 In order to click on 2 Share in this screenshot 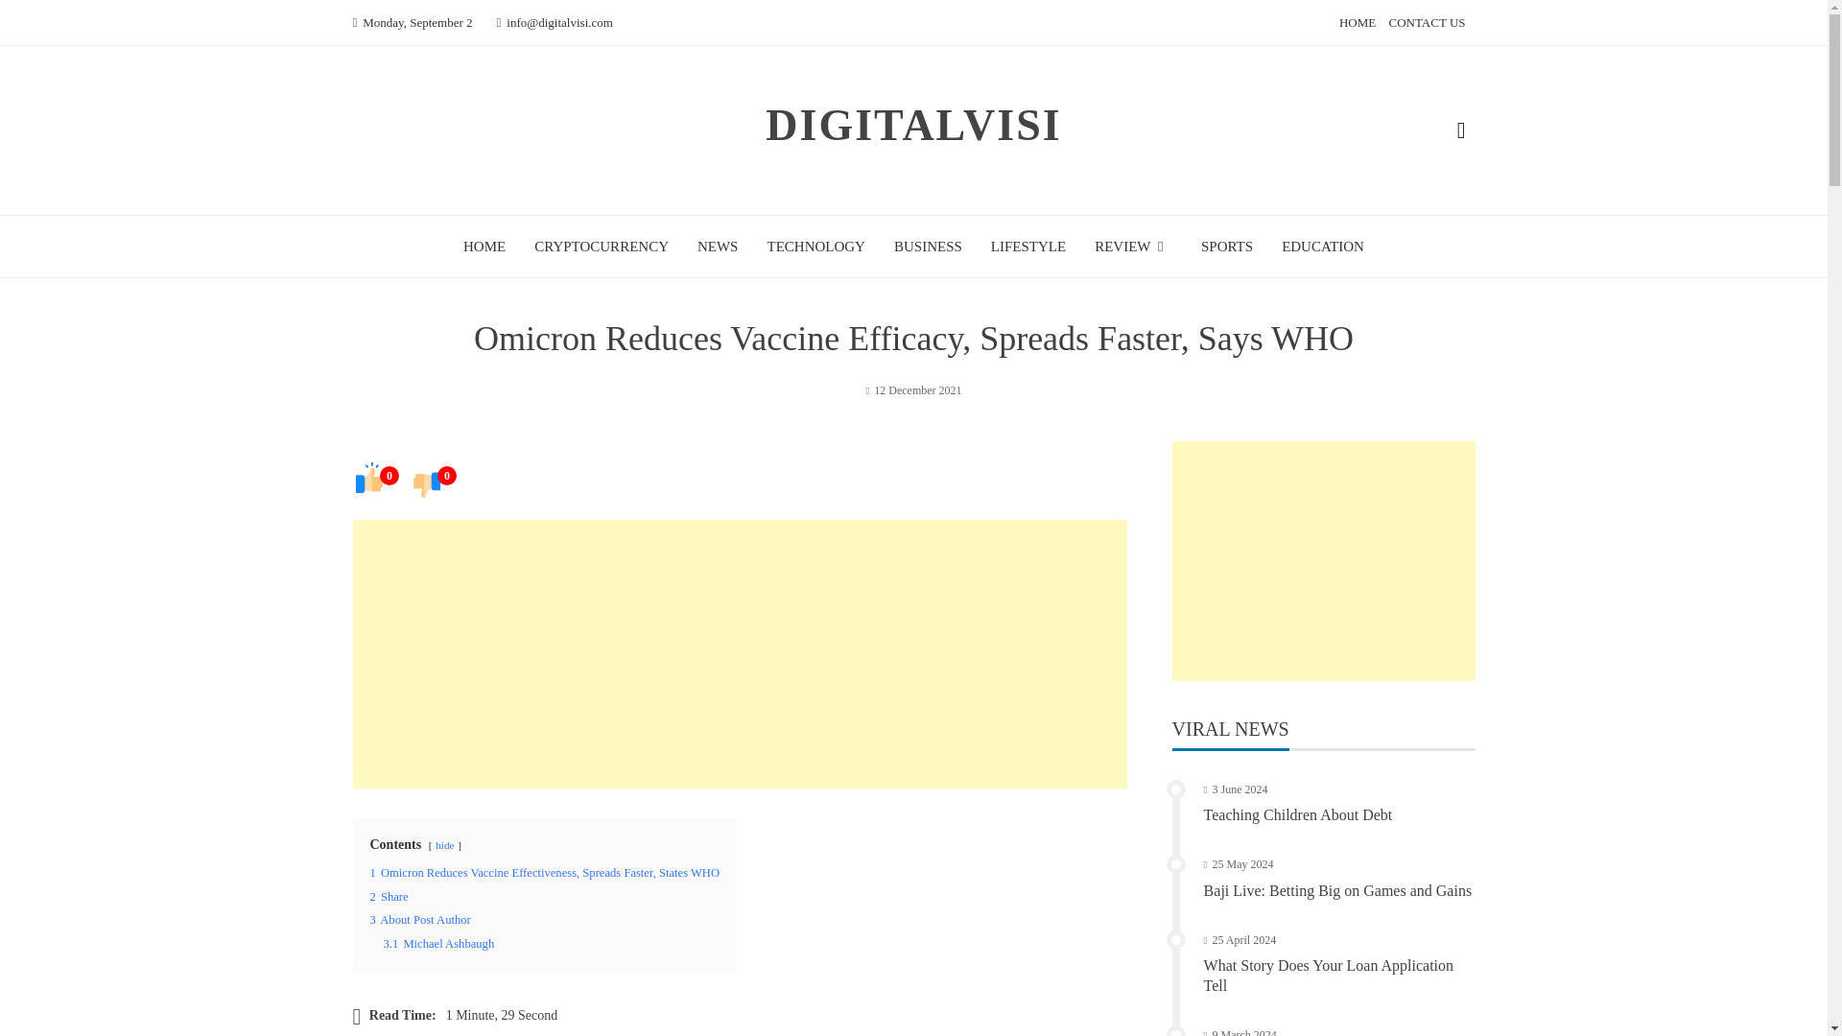, I will do `click(390, 896)`.